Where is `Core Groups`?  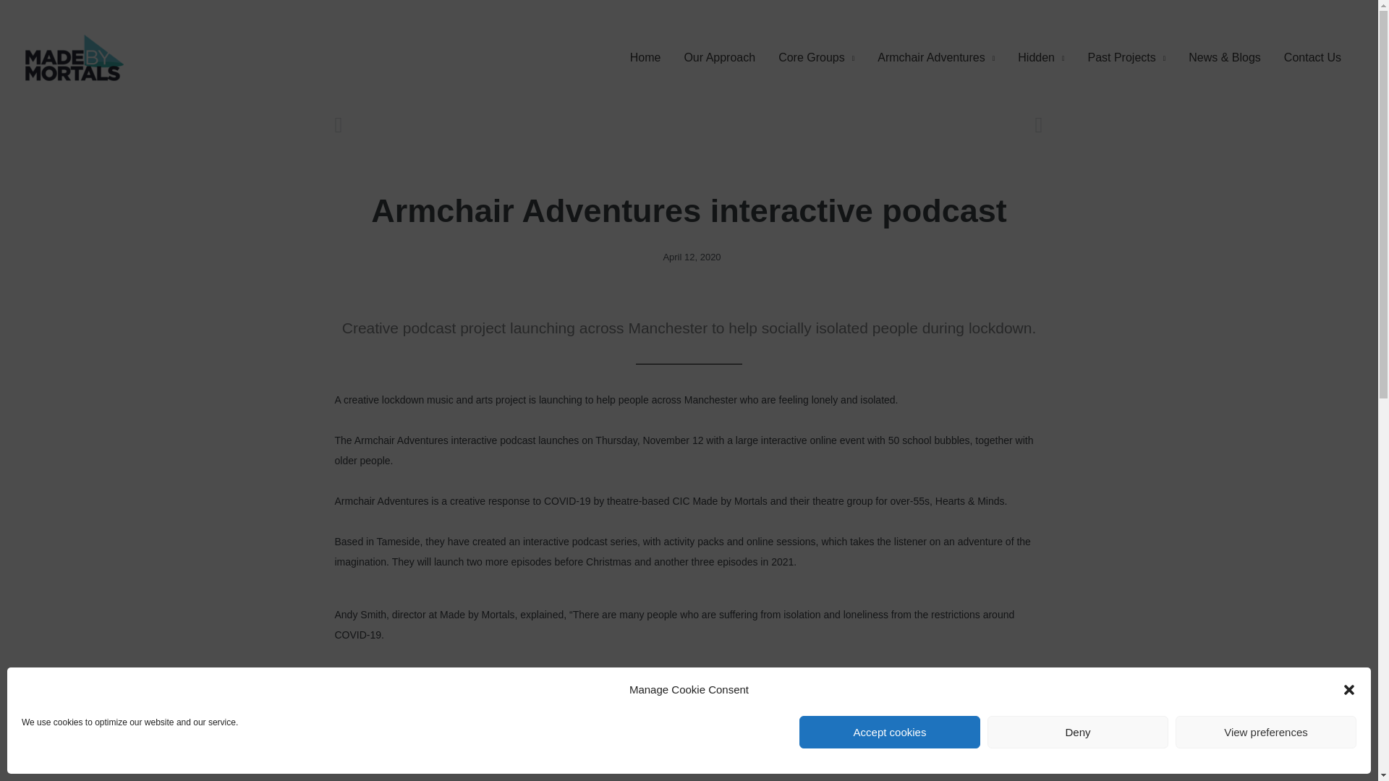 Core Groups is located at coordinates (816, 58).